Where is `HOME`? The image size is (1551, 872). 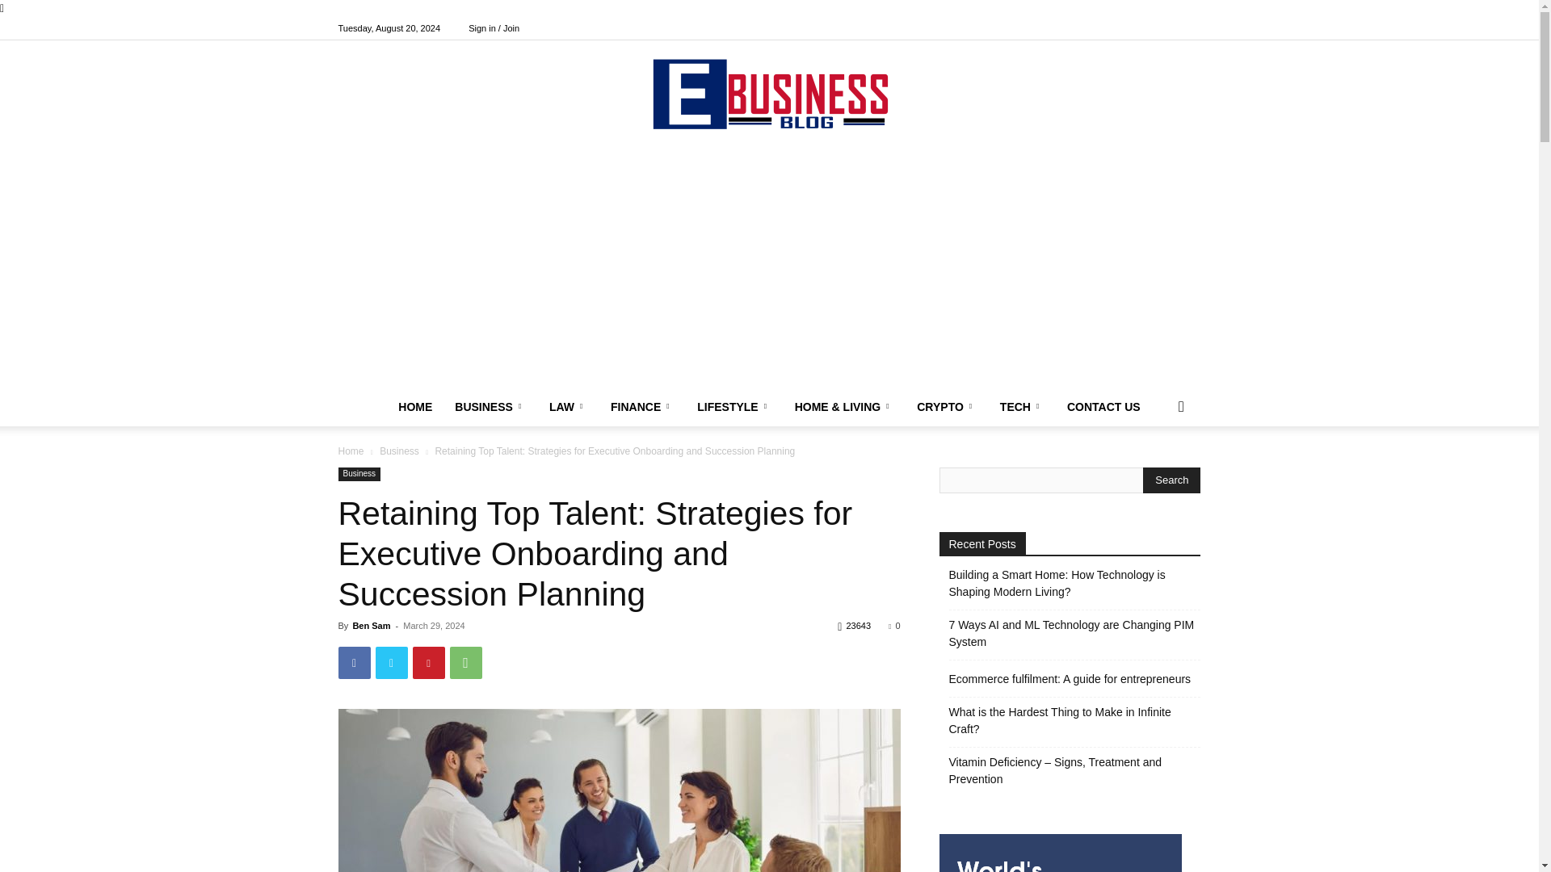
HOME is located at coordinates (415, 407).